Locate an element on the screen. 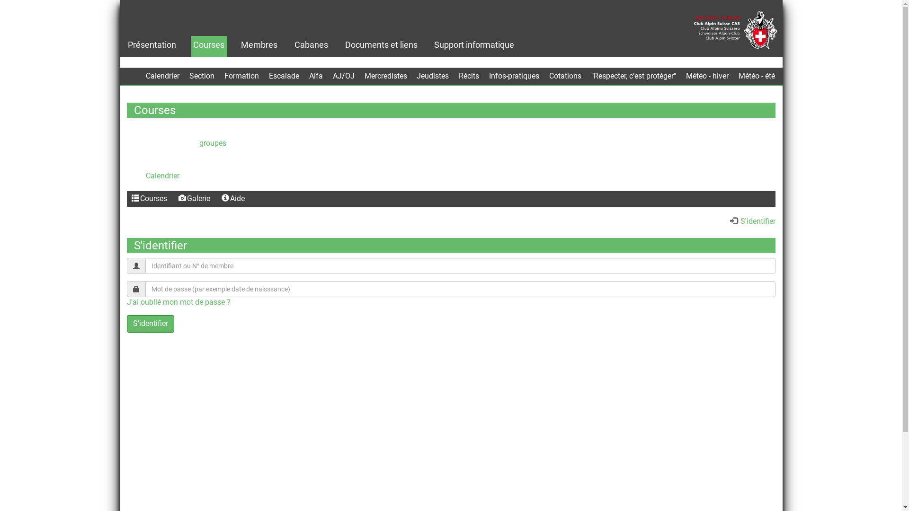  Membres is located at coordinates (259, 45).